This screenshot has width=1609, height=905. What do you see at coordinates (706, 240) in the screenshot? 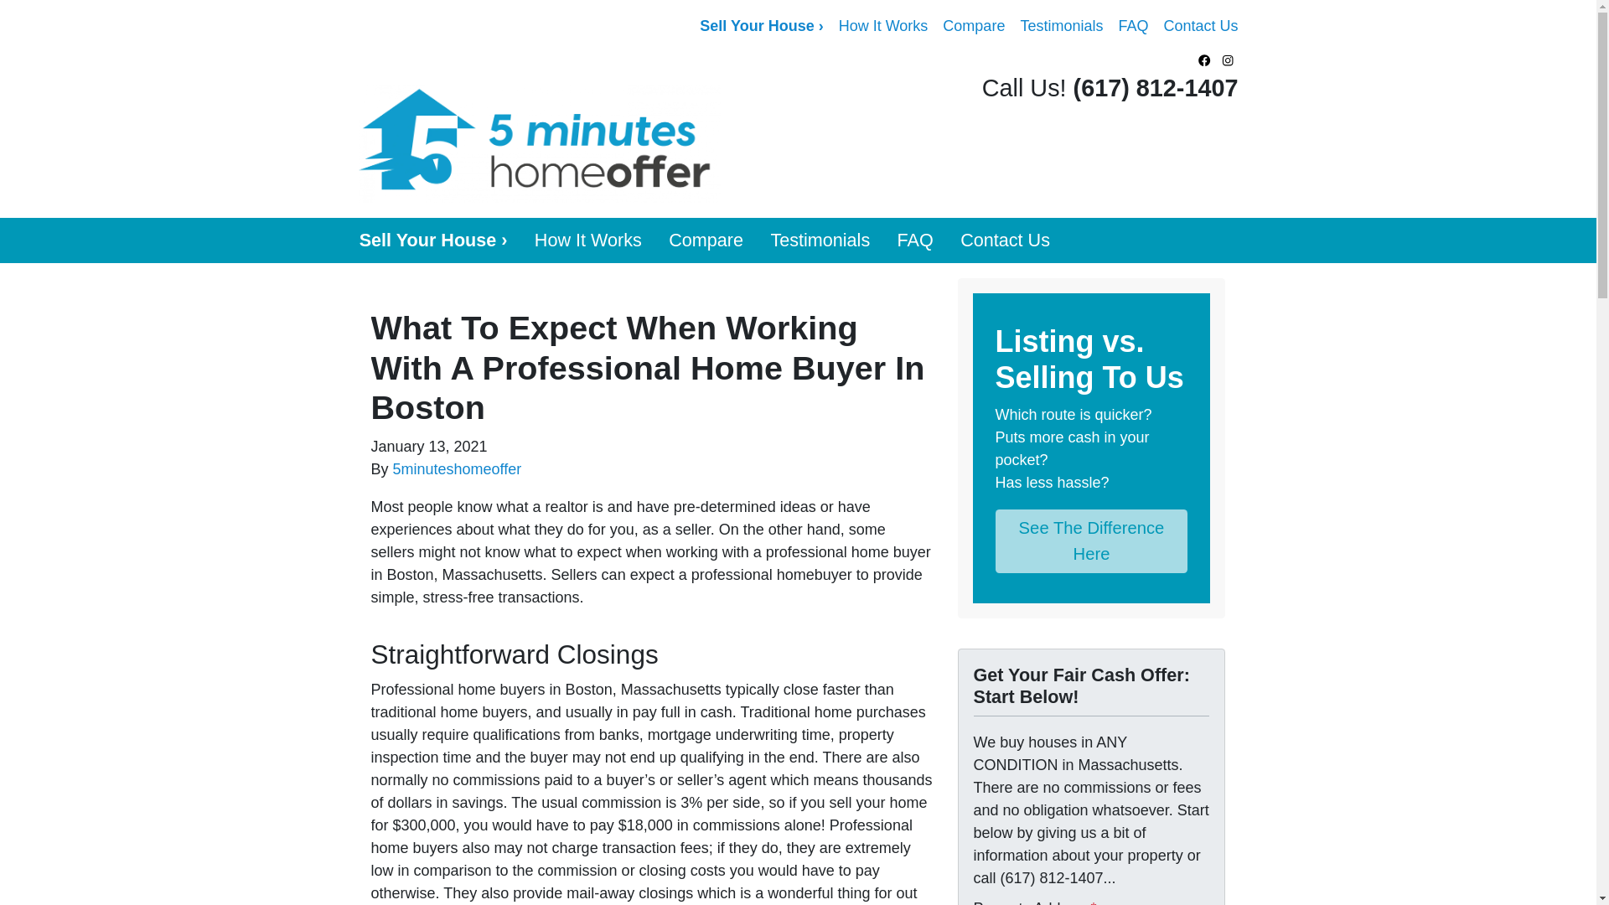
I see `Compare` at bounding box center [706, 240].